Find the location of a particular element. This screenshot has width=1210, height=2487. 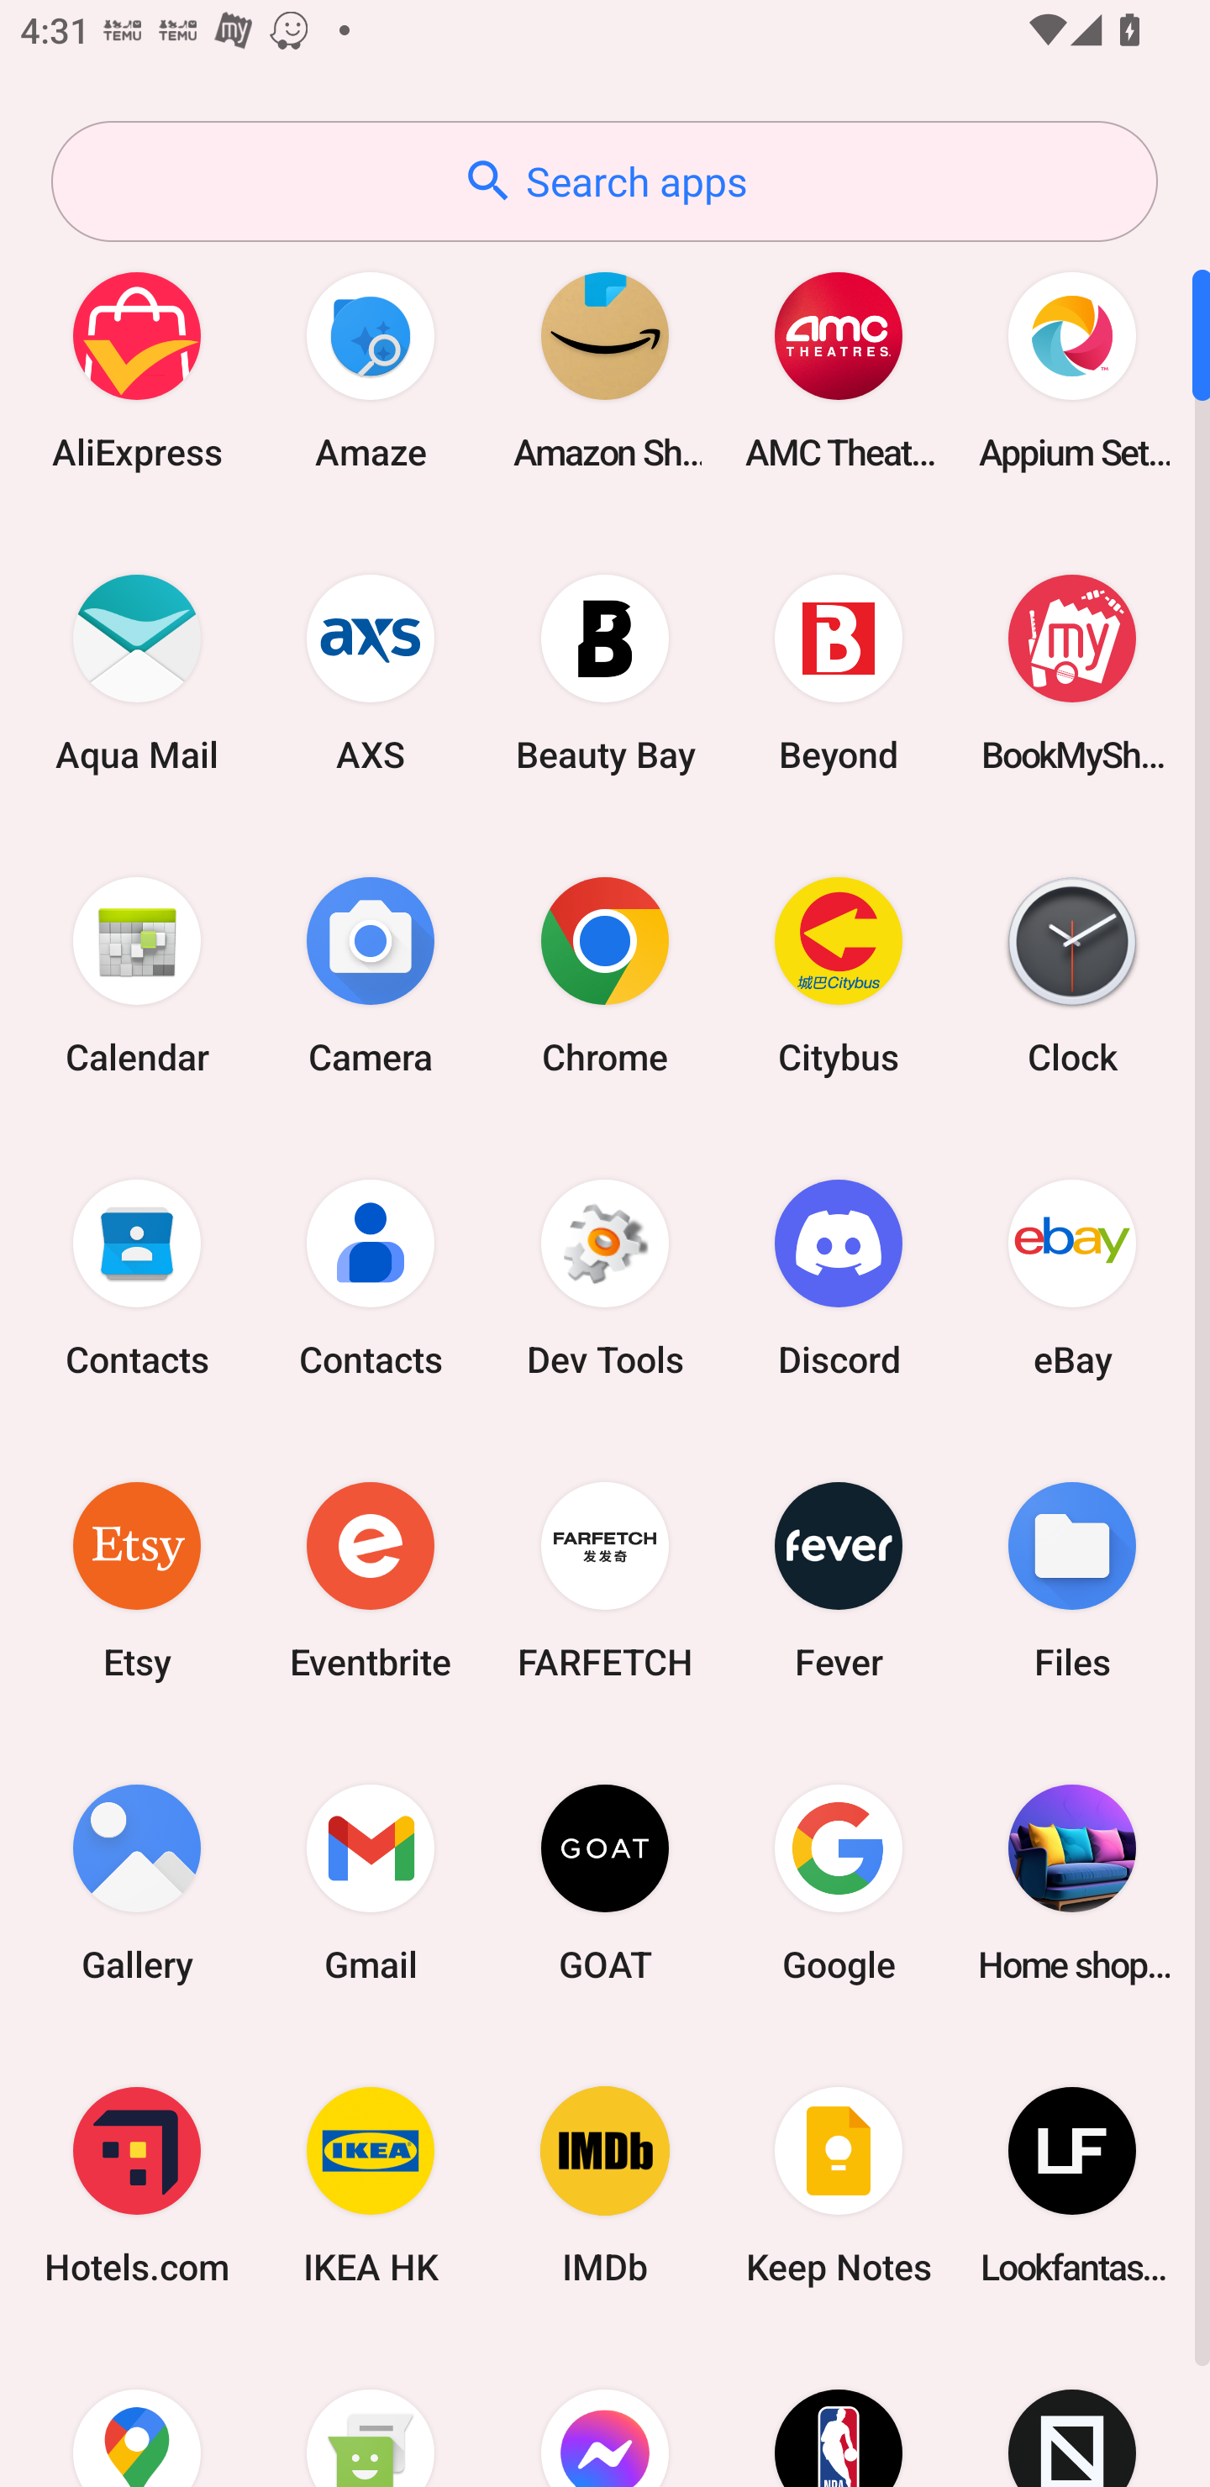

GOAT is located at coordinates (605, 1882).